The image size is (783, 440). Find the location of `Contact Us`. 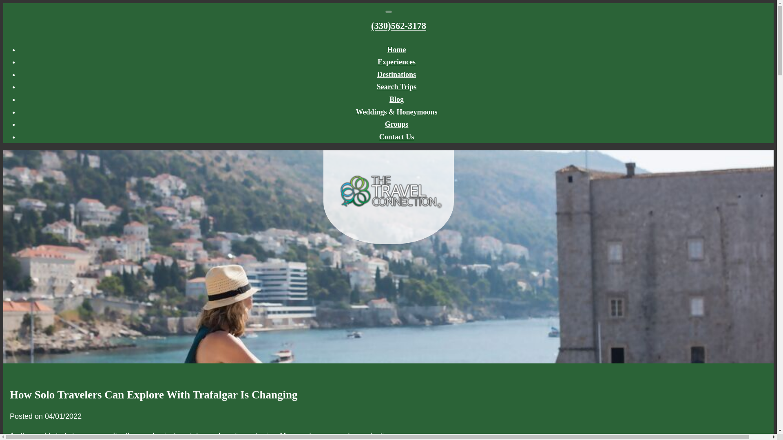

Contact Us is located at coordinates (396, 137).